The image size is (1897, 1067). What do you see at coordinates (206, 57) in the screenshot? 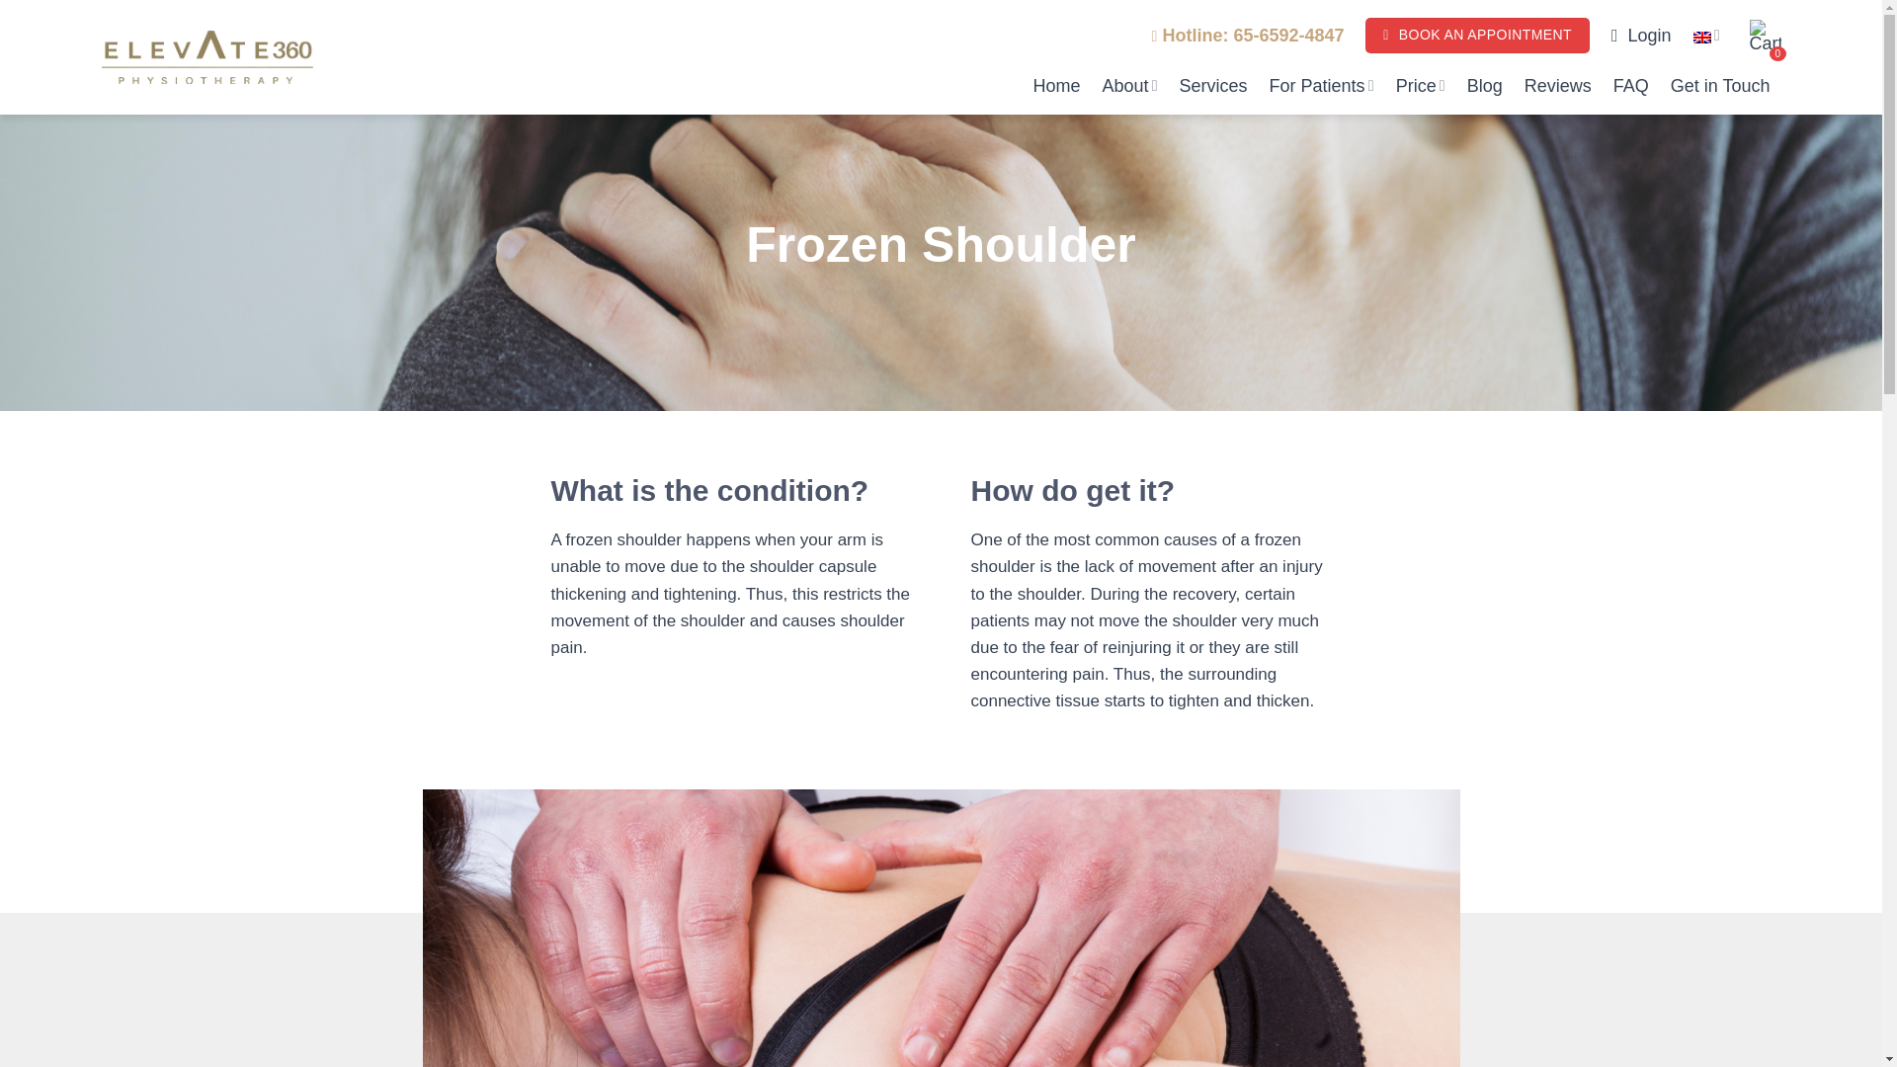
I see `Elevate Physiotherapy` at bounding box center [206, 57].